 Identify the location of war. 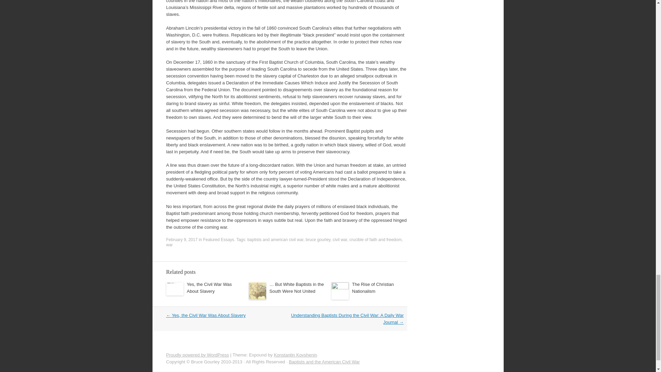
(169, 245).